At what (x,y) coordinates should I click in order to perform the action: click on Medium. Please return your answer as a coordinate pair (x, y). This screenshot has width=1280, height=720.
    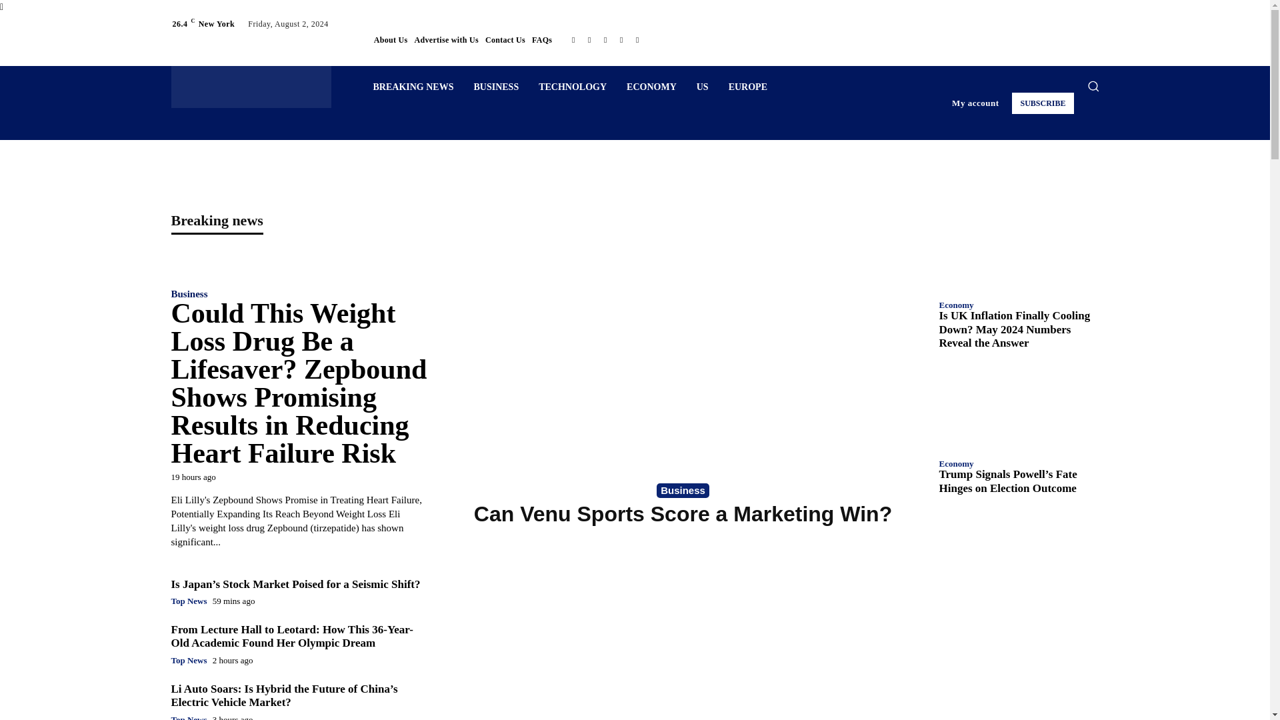
    Looking at the image, I should click on (589, 40).